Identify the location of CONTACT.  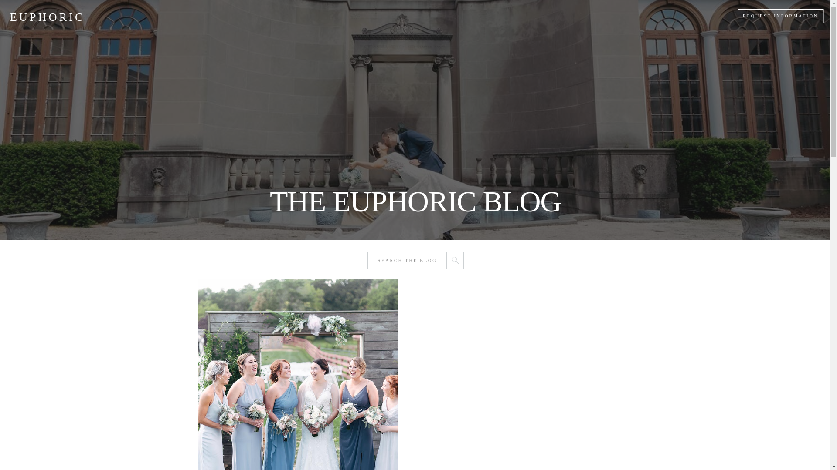
(551, 16).